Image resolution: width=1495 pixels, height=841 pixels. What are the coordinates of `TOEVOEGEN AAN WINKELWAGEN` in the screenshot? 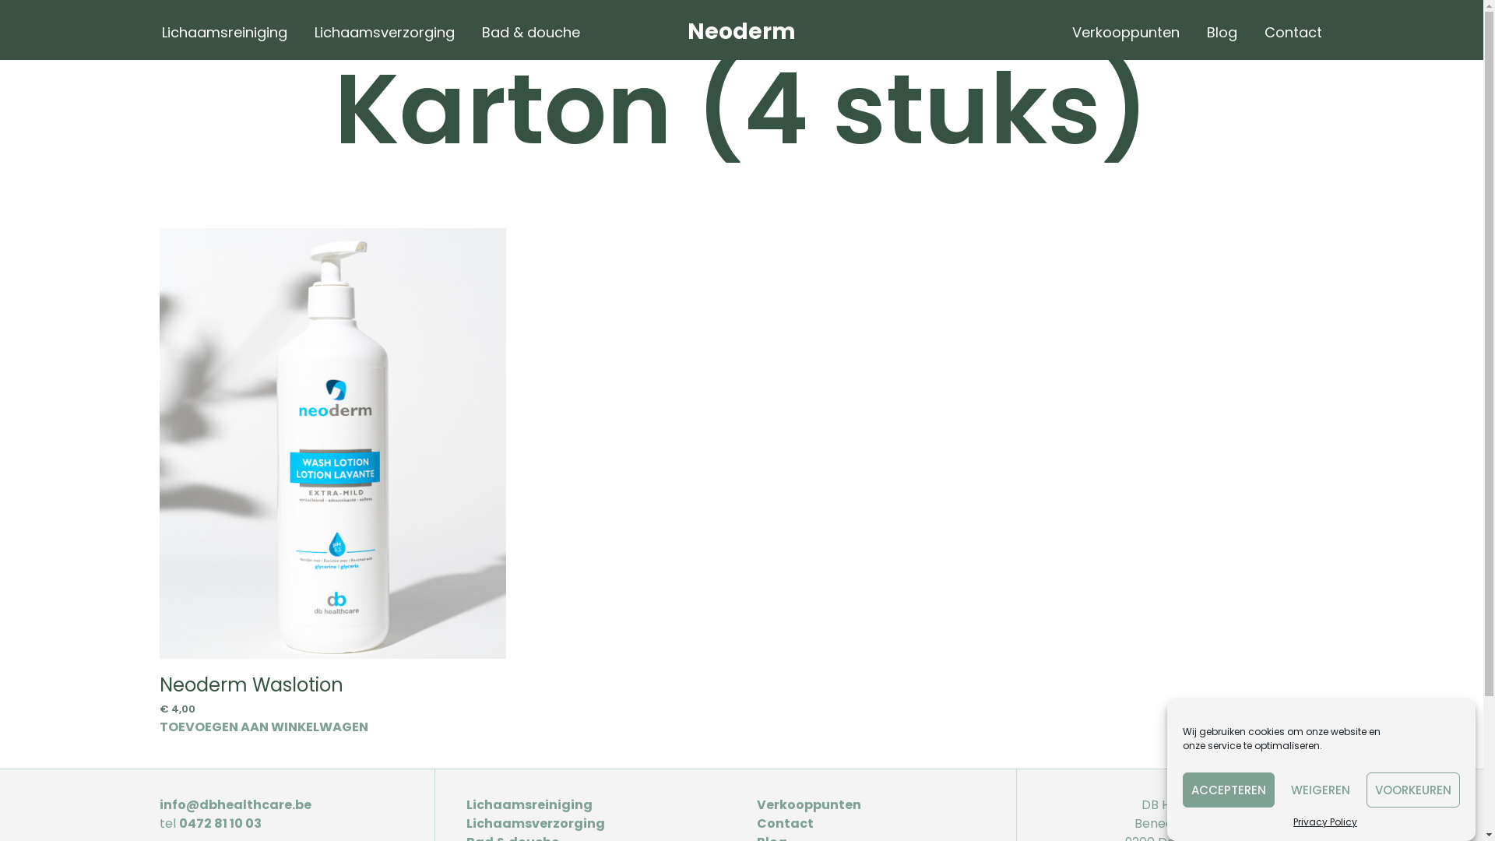 It's located at (264, 726).